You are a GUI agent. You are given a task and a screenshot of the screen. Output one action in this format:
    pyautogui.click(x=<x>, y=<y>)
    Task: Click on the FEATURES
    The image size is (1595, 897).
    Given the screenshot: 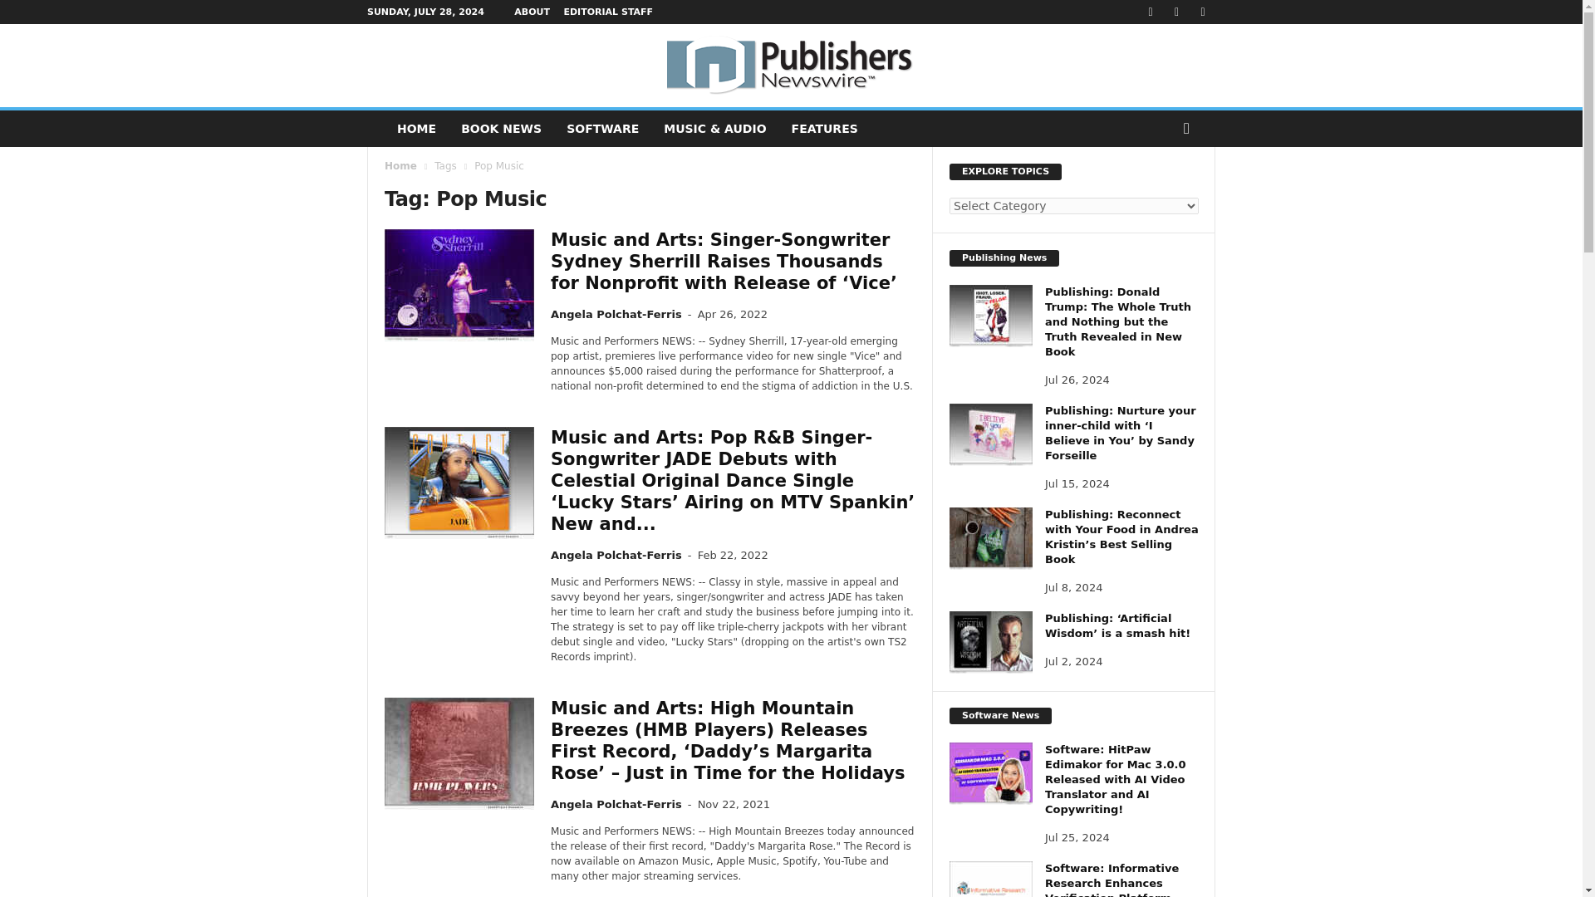 What is the action you would take?
    pyautogui.click(x=825, y=128)
    